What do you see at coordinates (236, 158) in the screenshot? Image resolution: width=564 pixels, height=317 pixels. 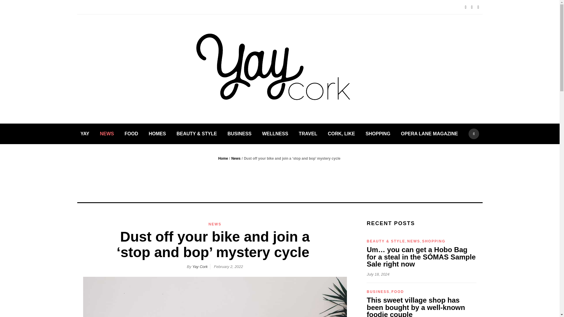 I see `News` at bounding box center [236, 158].